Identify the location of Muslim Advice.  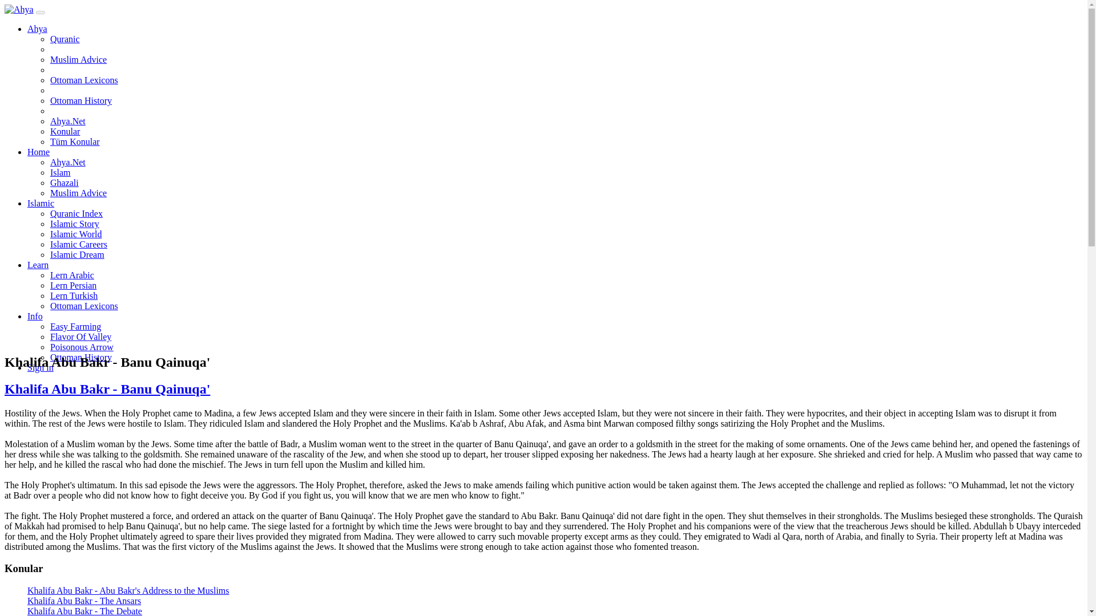
(78, 193).